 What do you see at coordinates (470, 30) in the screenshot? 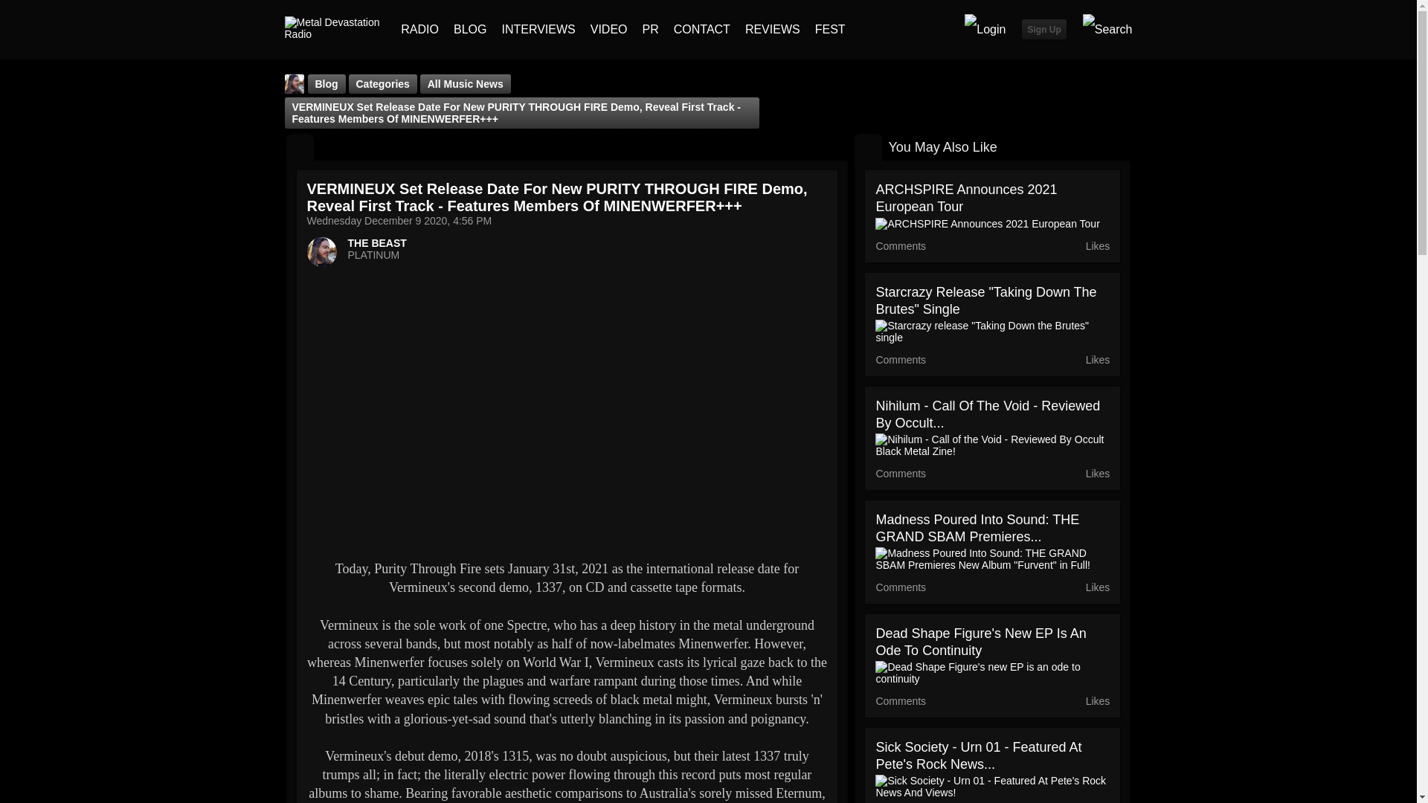
I see `BLOG` at bounding box center [470, 30].